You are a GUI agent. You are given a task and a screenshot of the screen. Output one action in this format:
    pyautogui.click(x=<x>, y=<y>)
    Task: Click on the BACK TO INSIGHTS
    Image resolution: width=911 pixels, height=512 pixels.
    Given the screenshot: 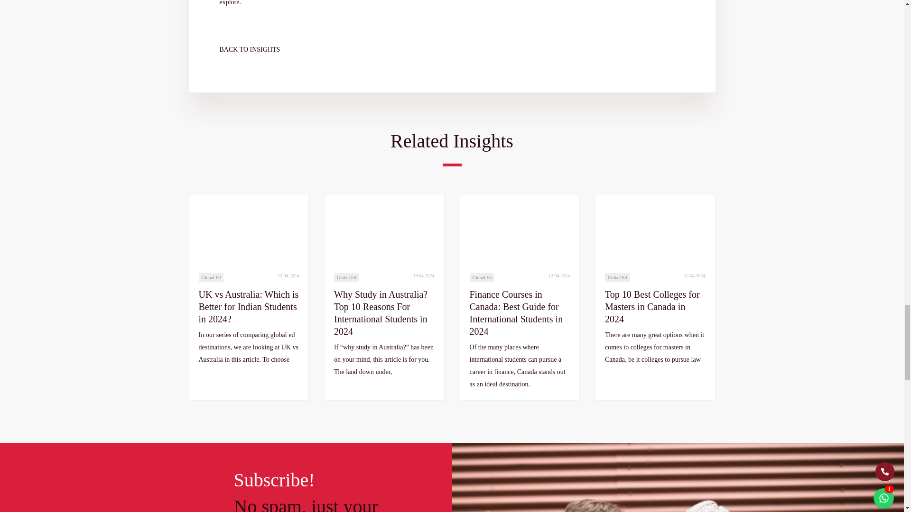 What is the action you would take?
    pyautogui.click(x=256, y=49)
    